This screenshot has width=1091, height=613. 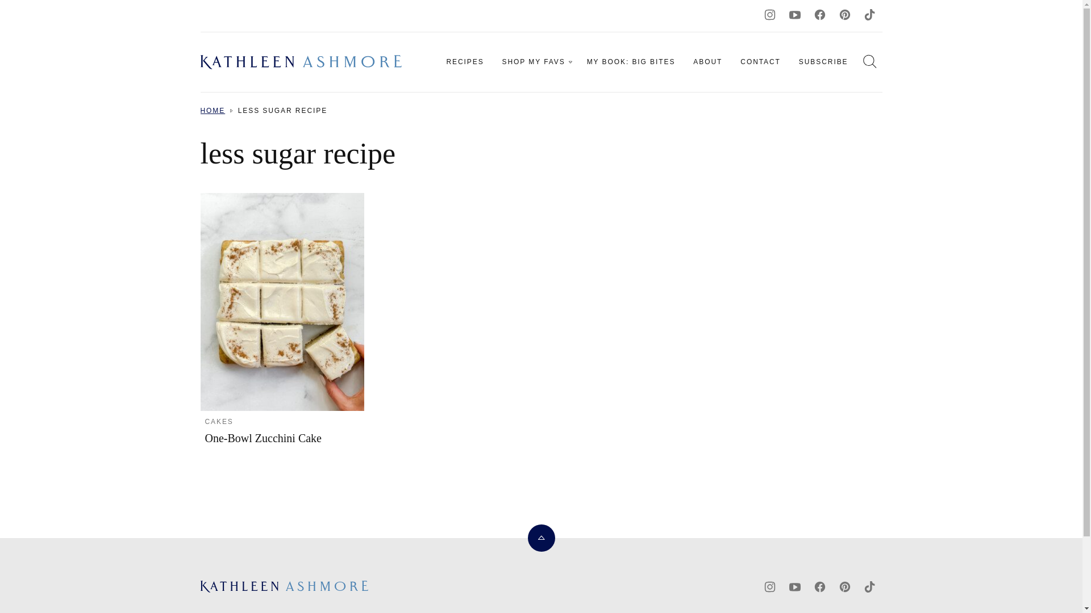 I want to click on Kathleen Ashmore, so click(x=302, y=586).